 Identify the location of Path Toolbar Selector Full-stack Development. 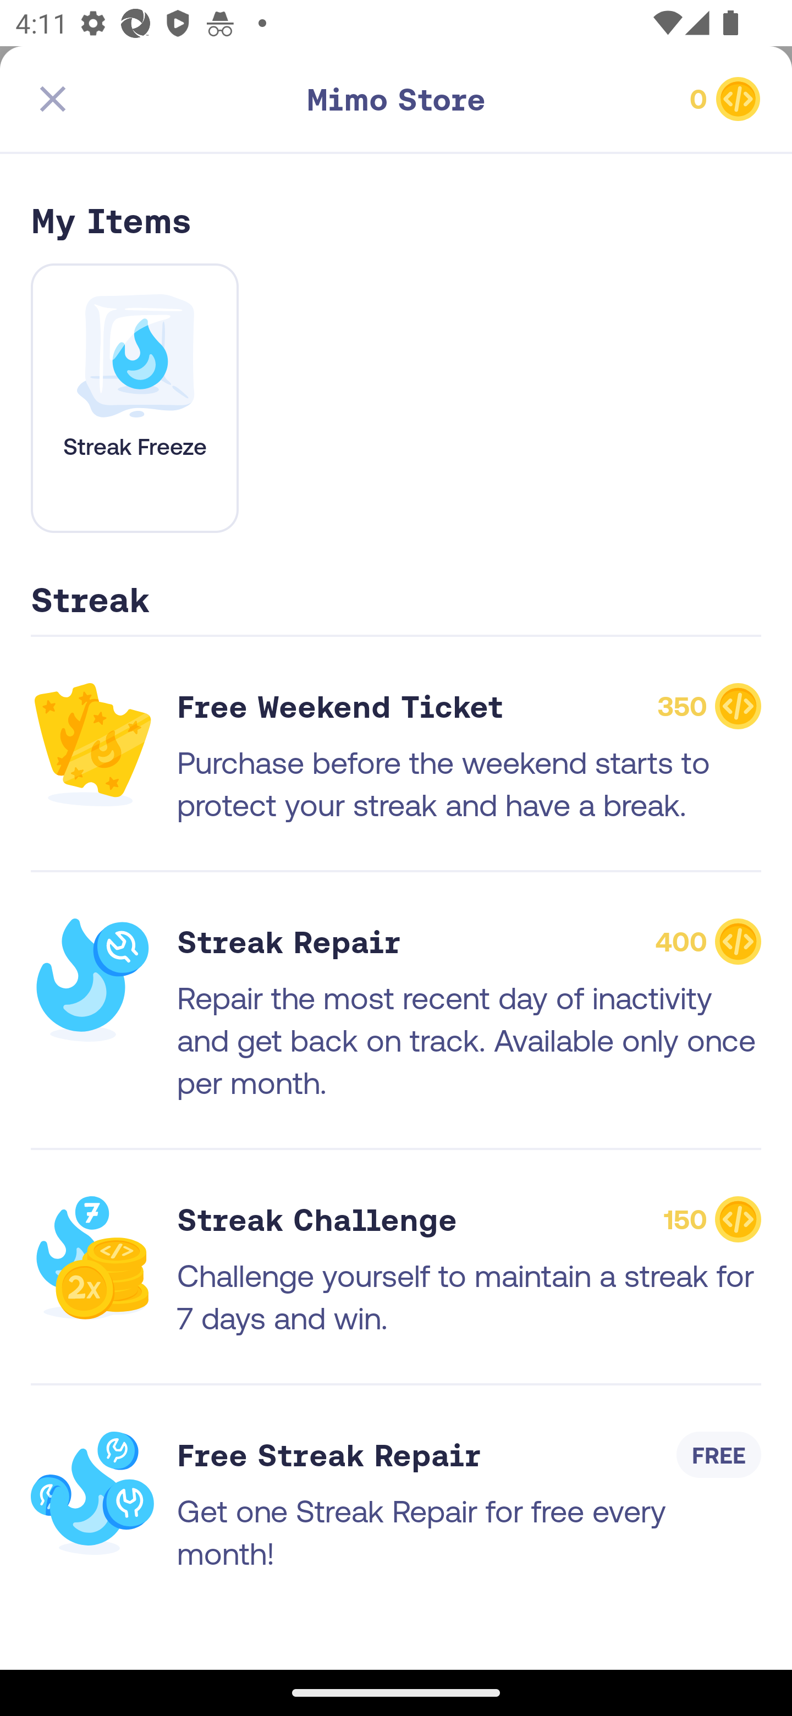
(396, 192).